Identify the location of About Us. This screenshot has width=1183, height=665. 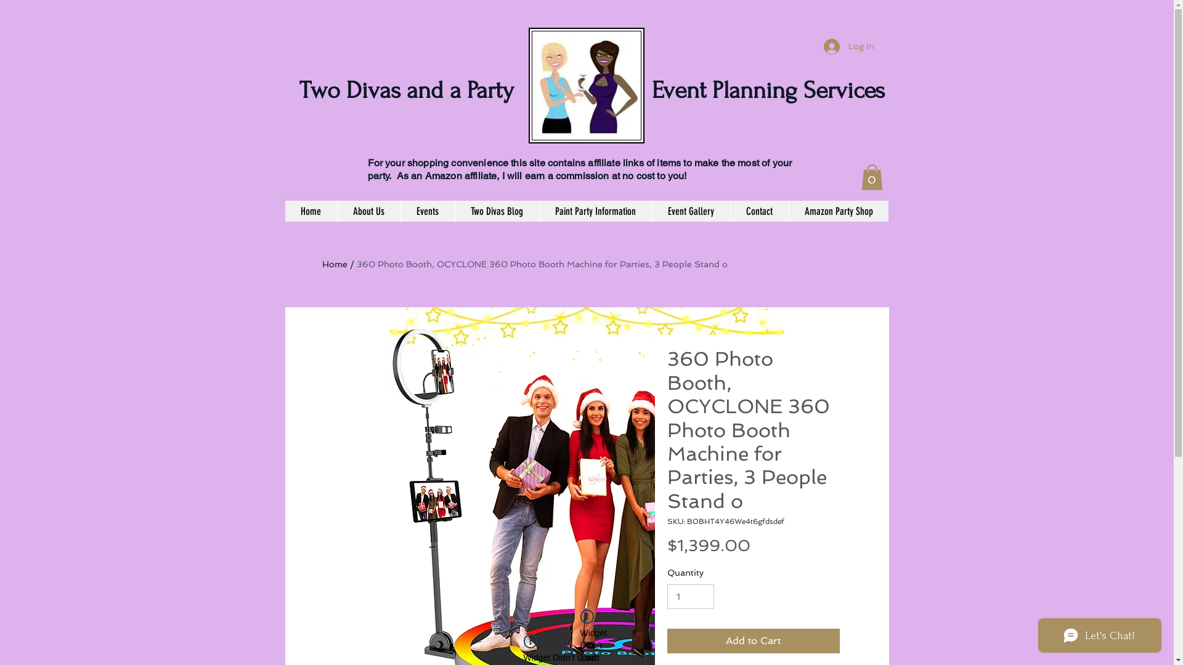
(368, 211).